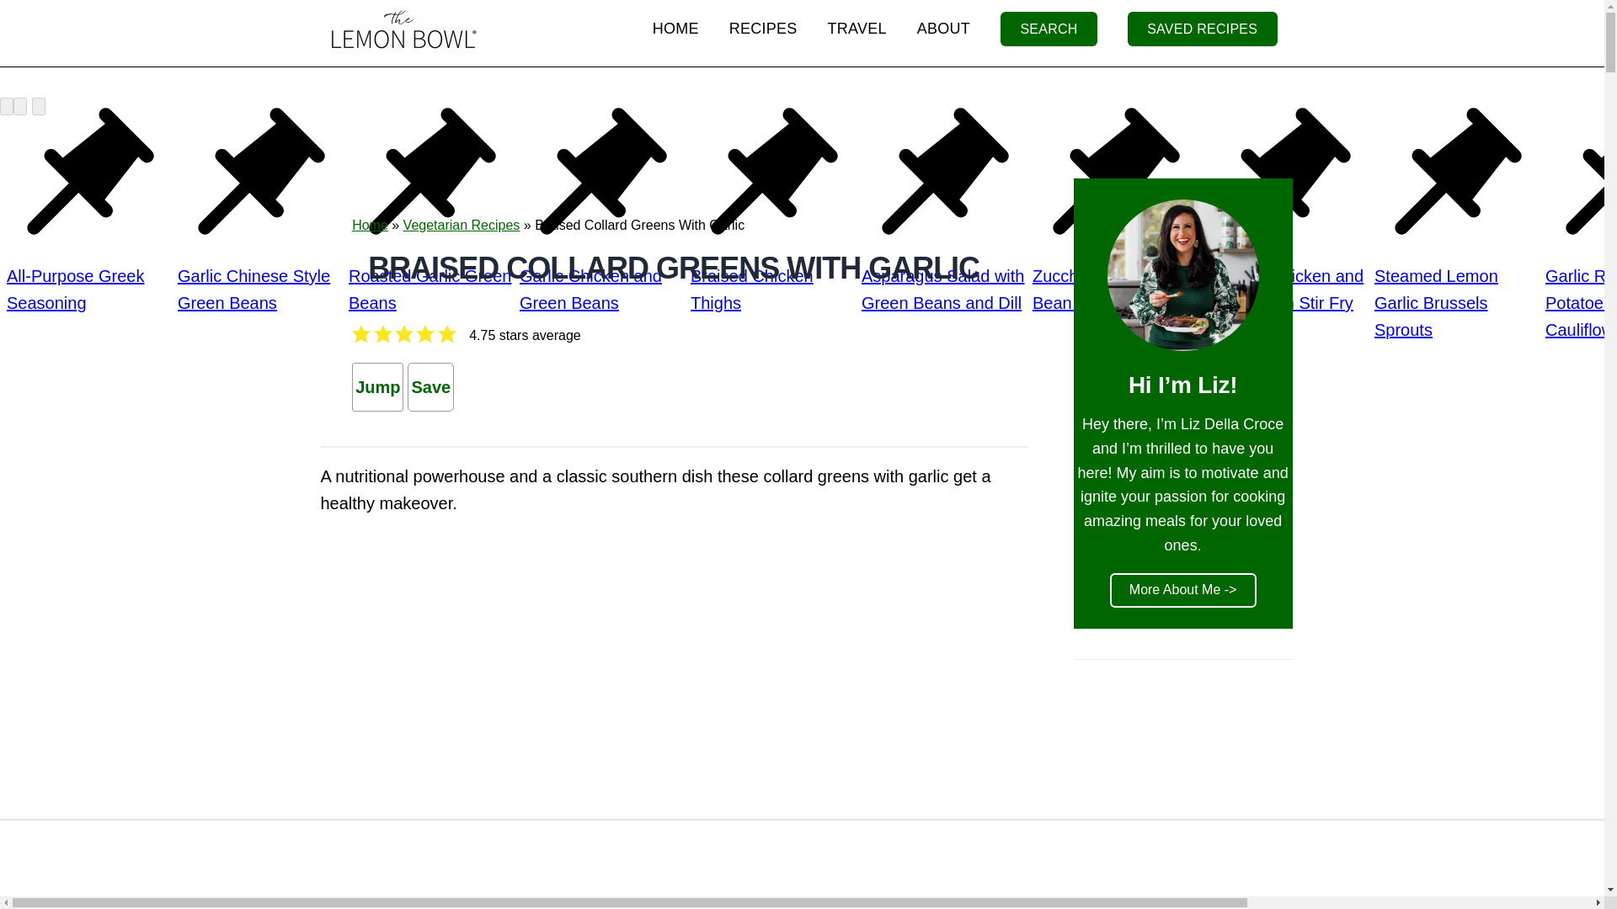 This screenshot has width=1617, height=909. Describe the element at coordinates (857, 29) in the screenshot. I see `TRAVEL` at that location.